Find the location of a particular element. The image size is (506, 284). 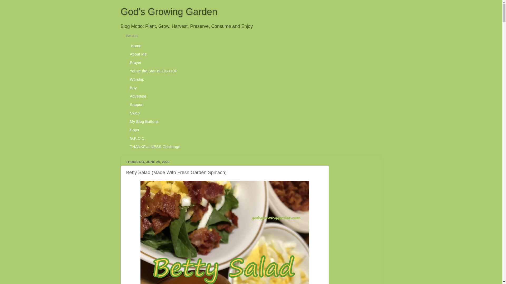

God's Growing Garden is located at coordinates (169, 12).